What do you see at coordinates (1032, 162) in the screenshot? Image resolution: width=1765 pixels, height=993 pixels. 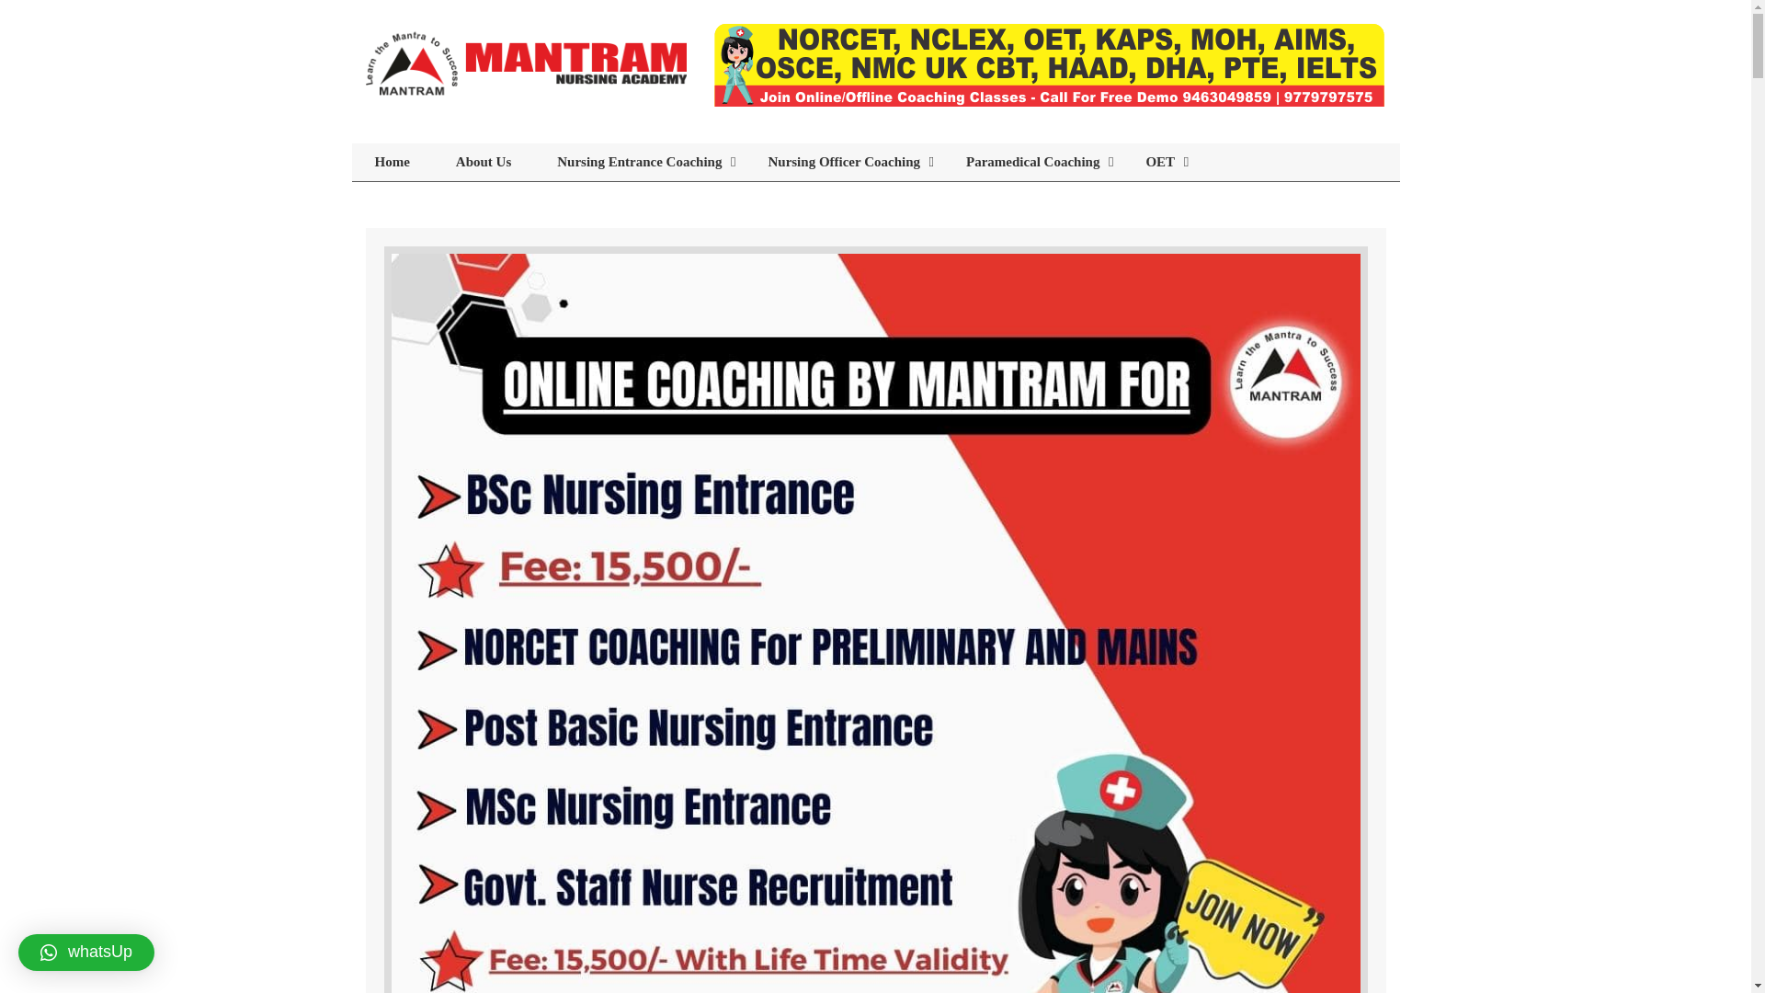 I see `Paramedical Coaching` at bounding box center [1032, 162].